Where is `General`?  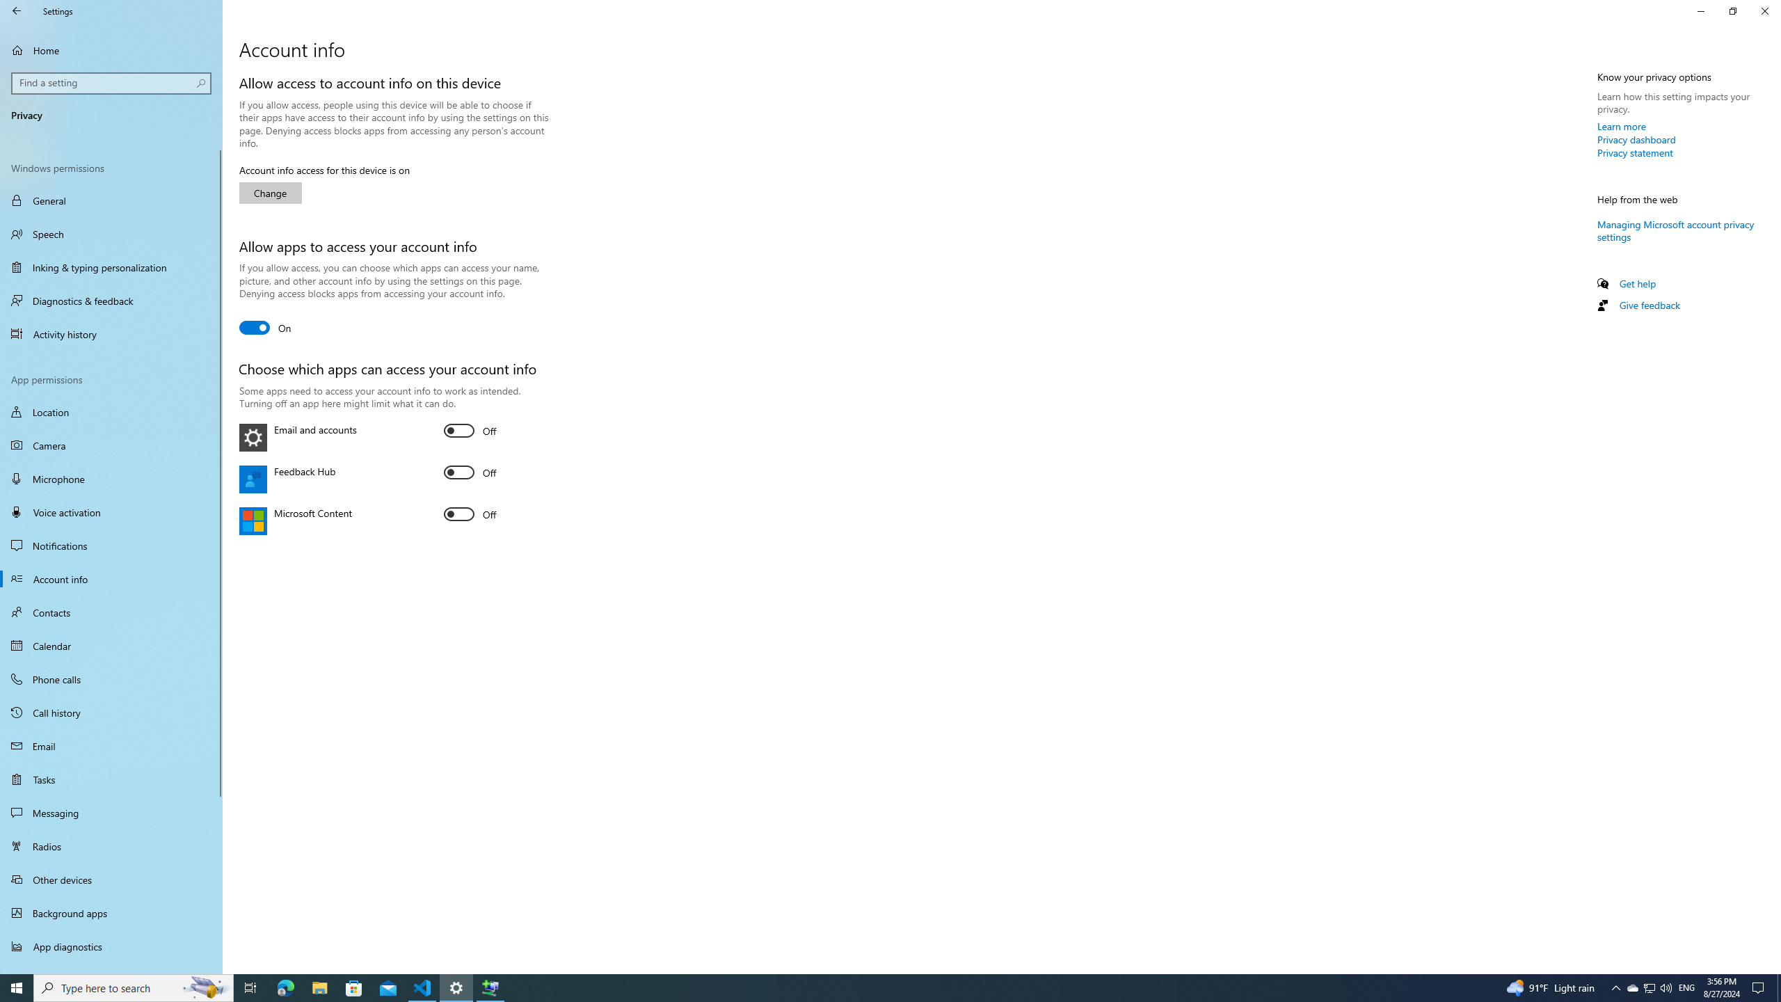 General is located at coordinates (111, 200).